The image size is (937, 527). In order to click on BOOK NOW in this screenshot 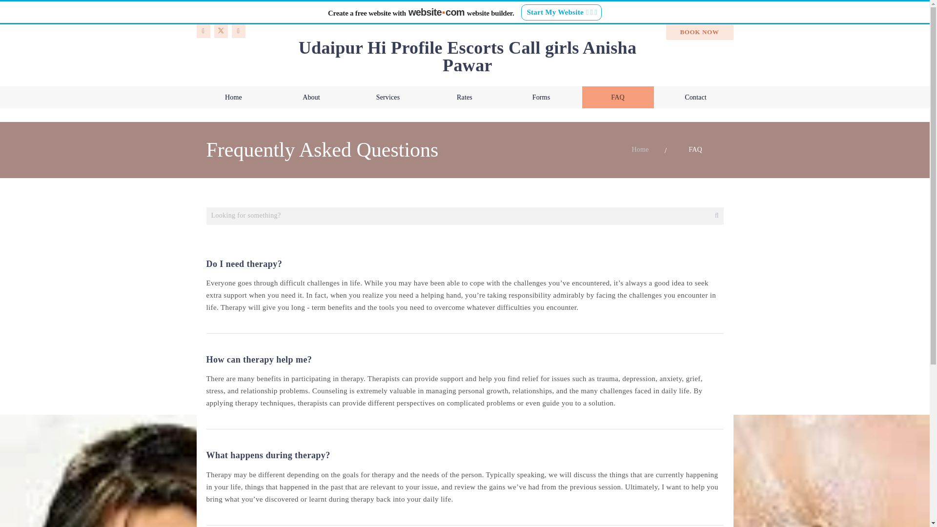, I will do `click(699, 32)`.